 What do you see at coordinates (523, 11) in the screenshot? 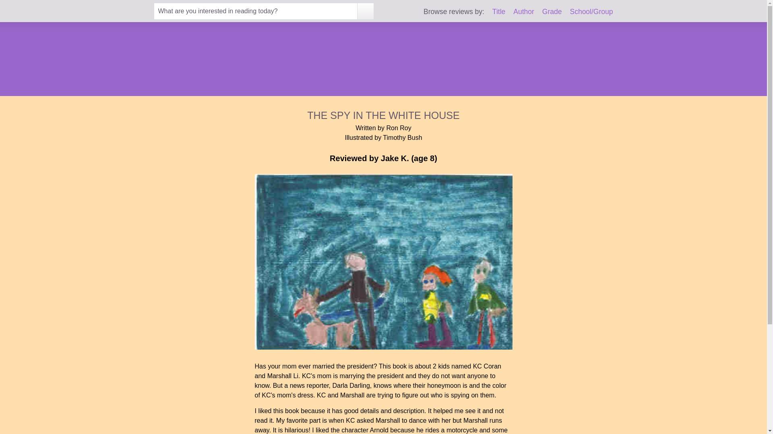
I see `Author` at bounding box center [523, 11].